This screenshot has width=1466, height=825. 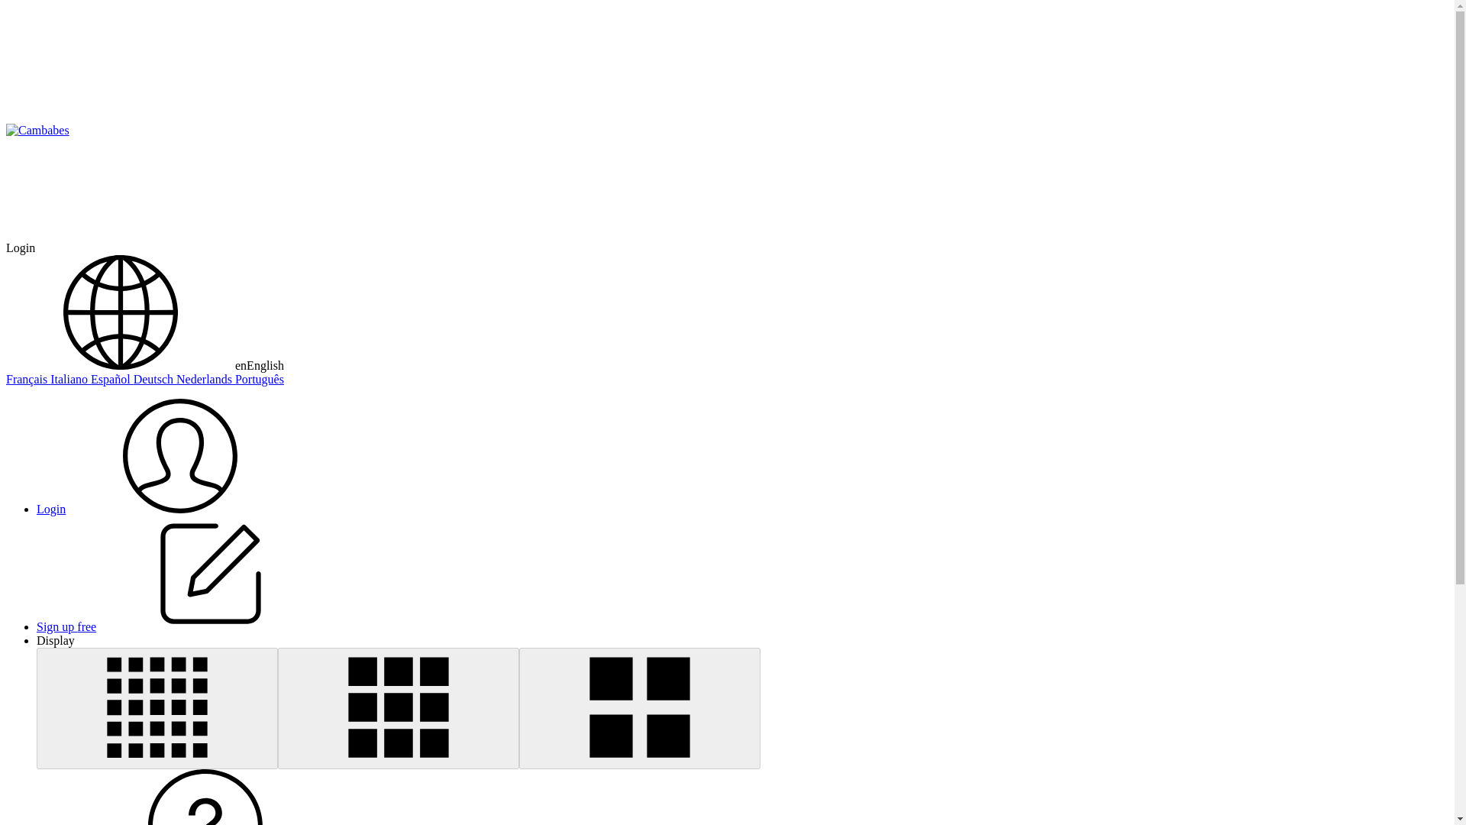 I want to click on See all girls, so click(x=37, y=131).